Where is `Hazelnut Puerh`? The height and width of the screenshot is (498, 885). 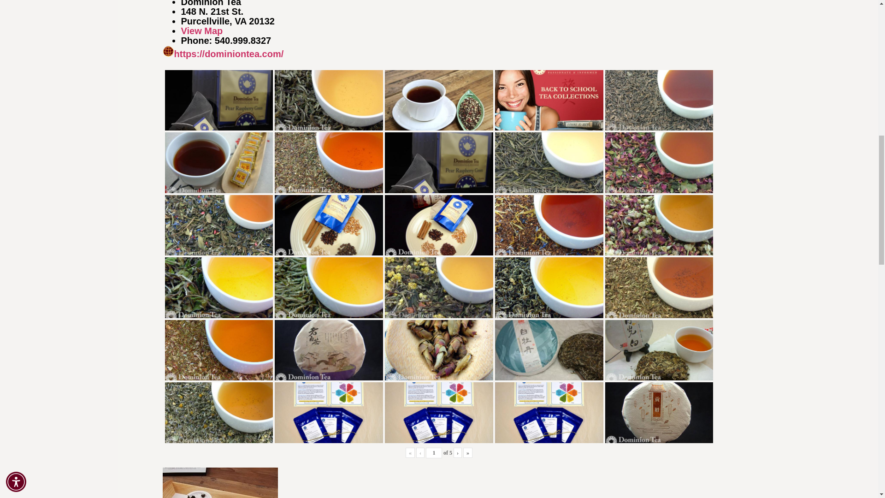 Hazelnut Puerh is located at coordinates (659, 100).